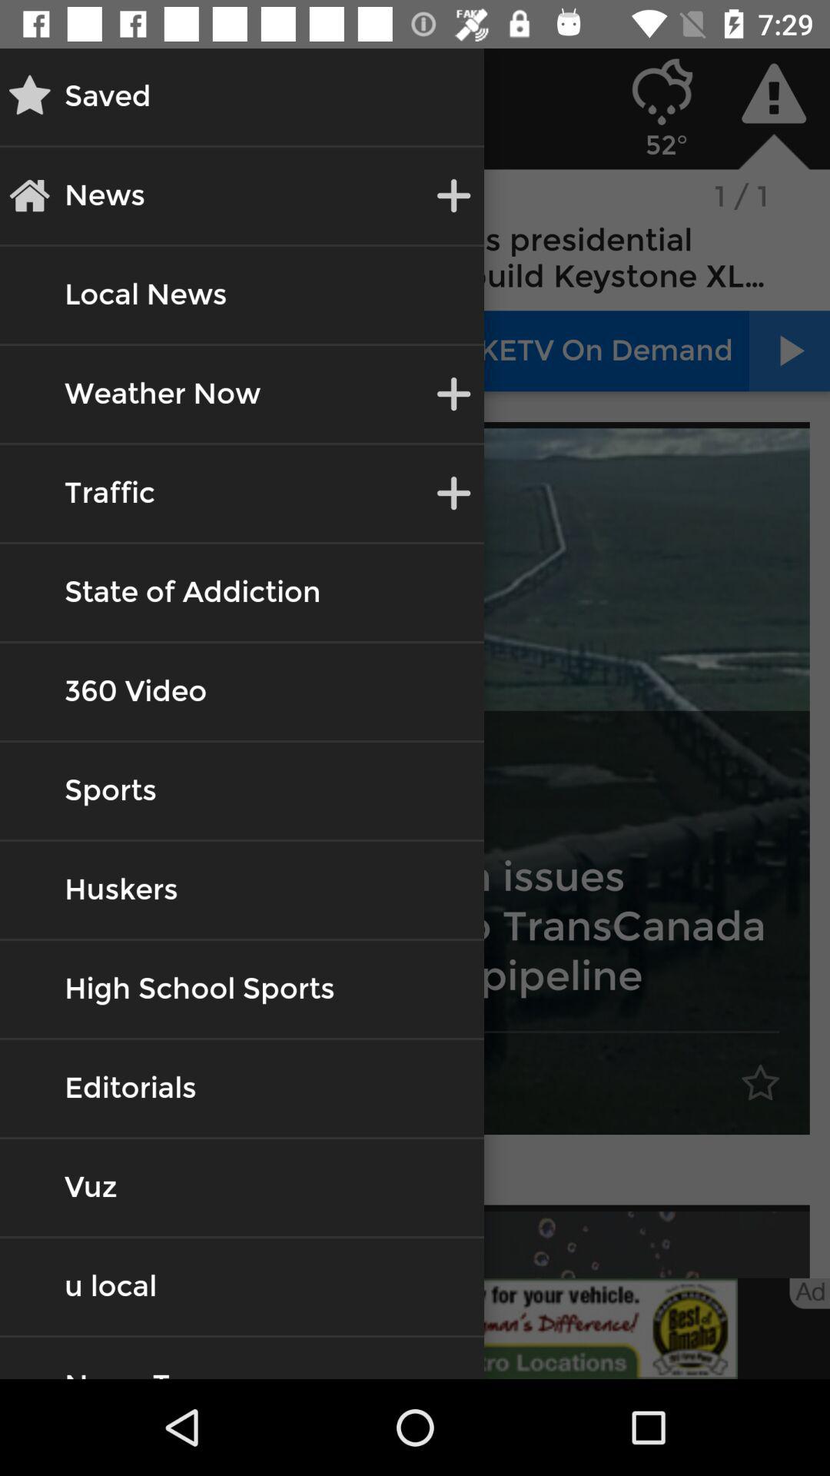  Describe the element at coordinates (453, 394) in the screenshot. I see `select the plus button of weather now` at that location.